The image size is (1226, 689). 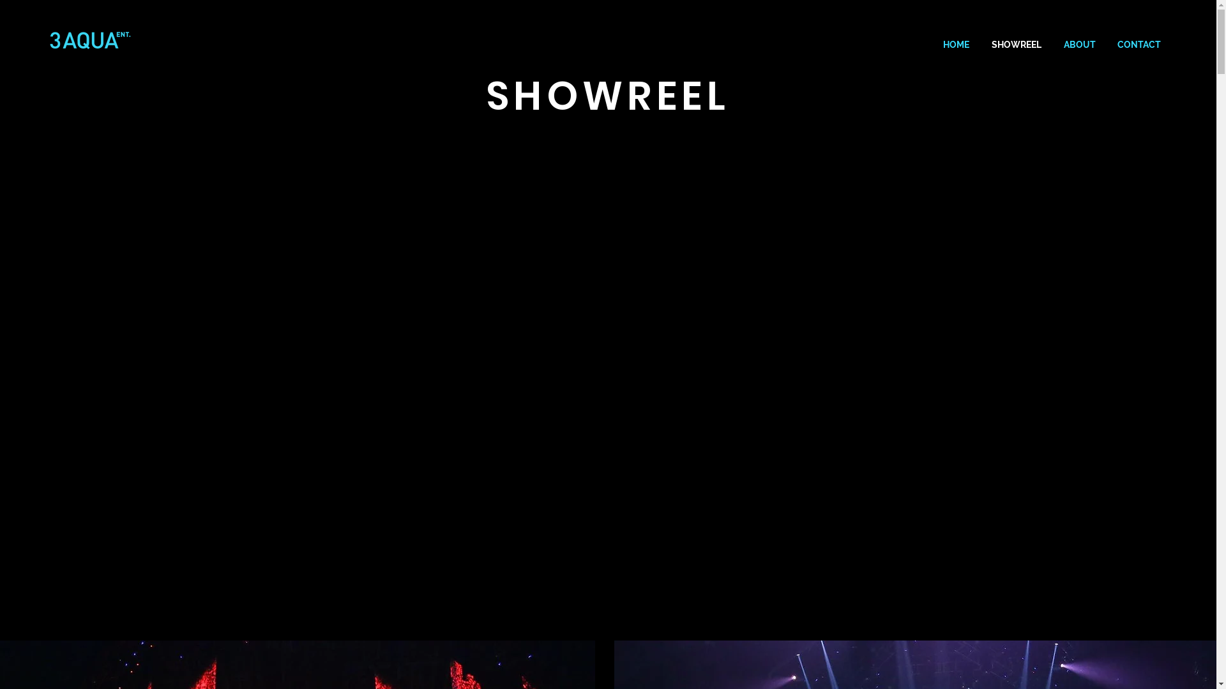 I want to click on CONTACT, so click(x=1139, y=45).